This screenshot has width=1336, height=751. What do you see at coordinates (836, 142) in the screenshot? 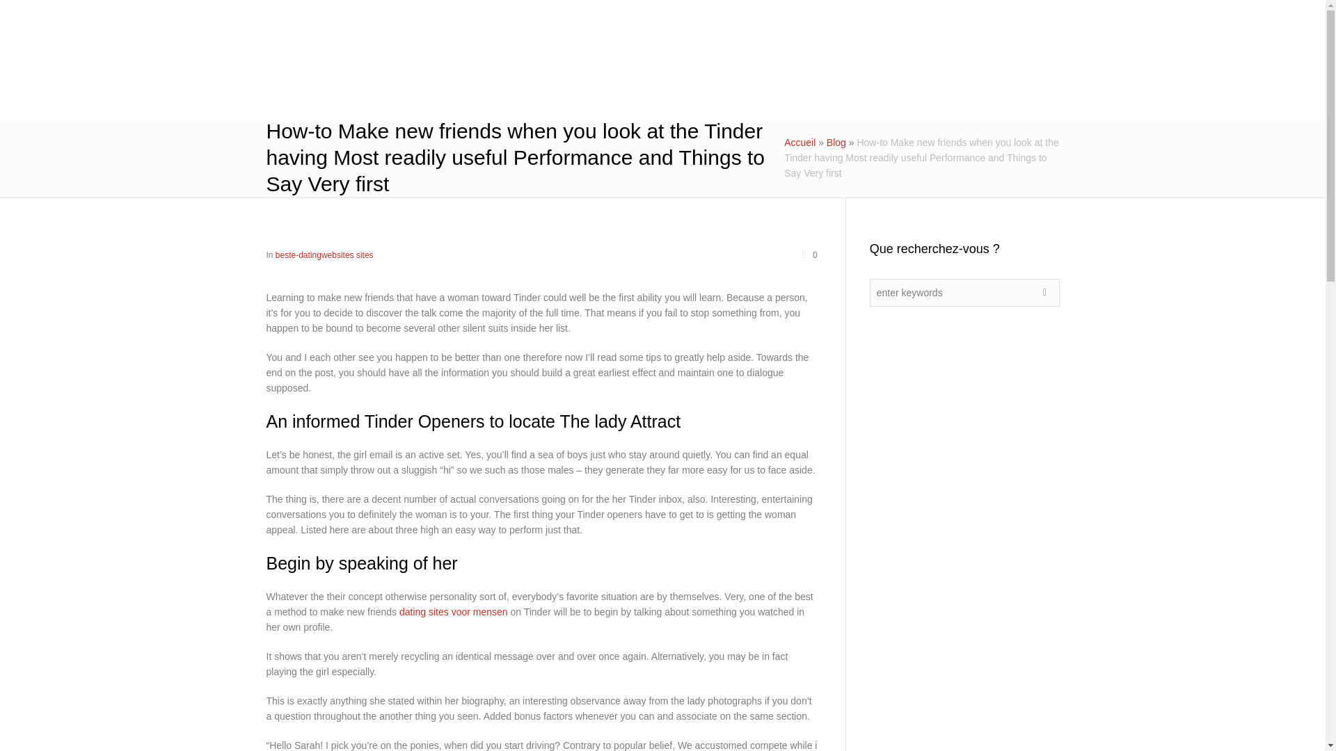
I see `Blog` at bounding box center [836, 142].